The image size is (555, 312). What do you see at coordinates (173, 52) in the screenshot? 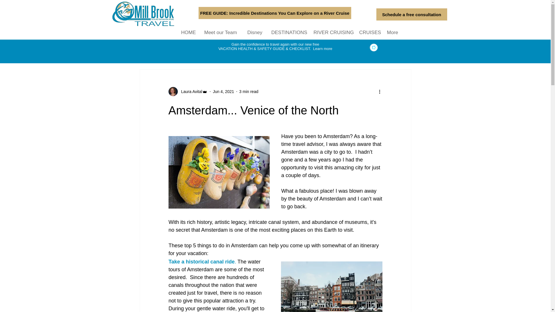
I see `Travel` at bounding box center [173, 52].